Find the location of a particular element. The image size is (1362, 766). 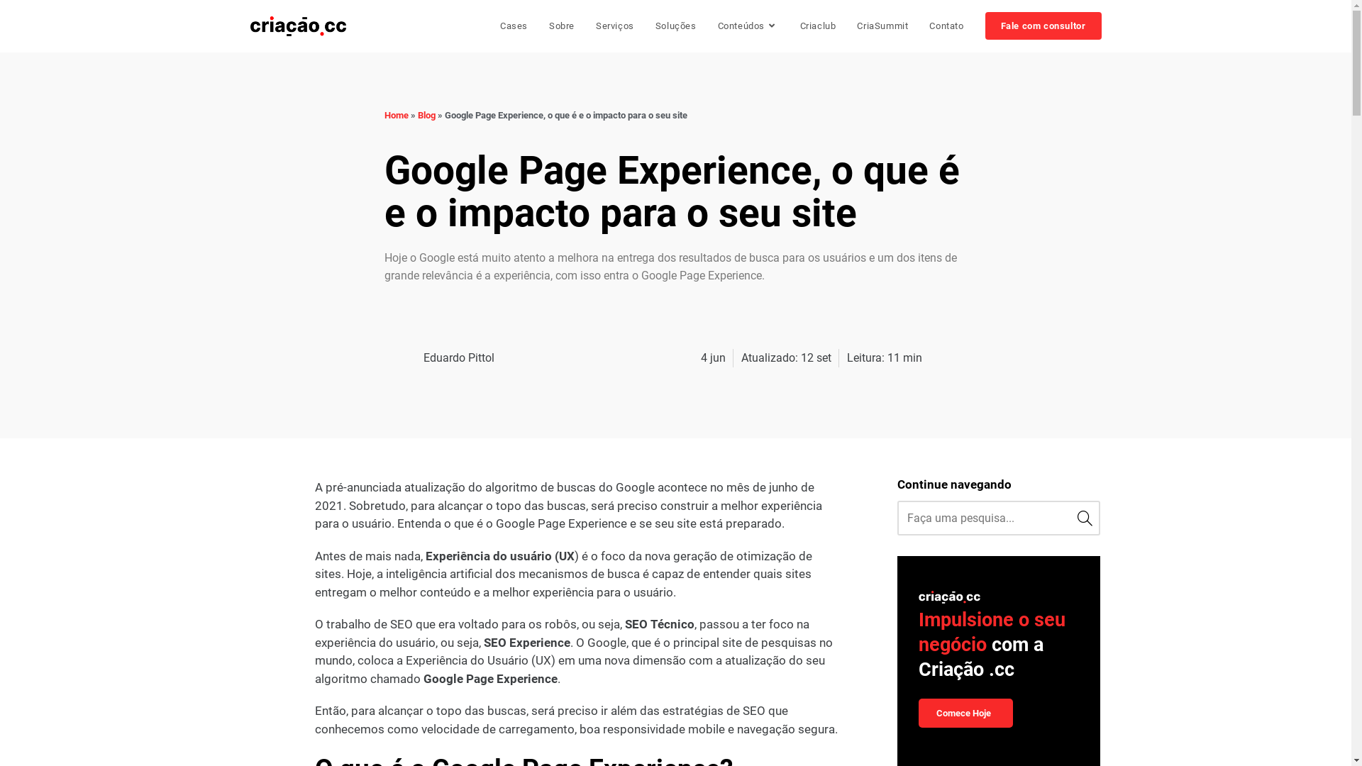

Cases is located at coordinates (514, 26).